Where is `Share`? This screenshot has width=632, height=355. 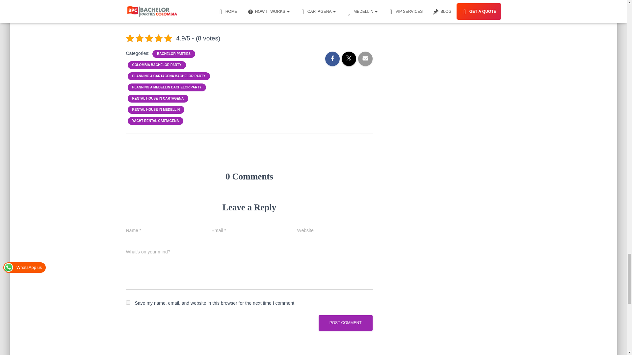
Share is located at coordinates (269, 6).